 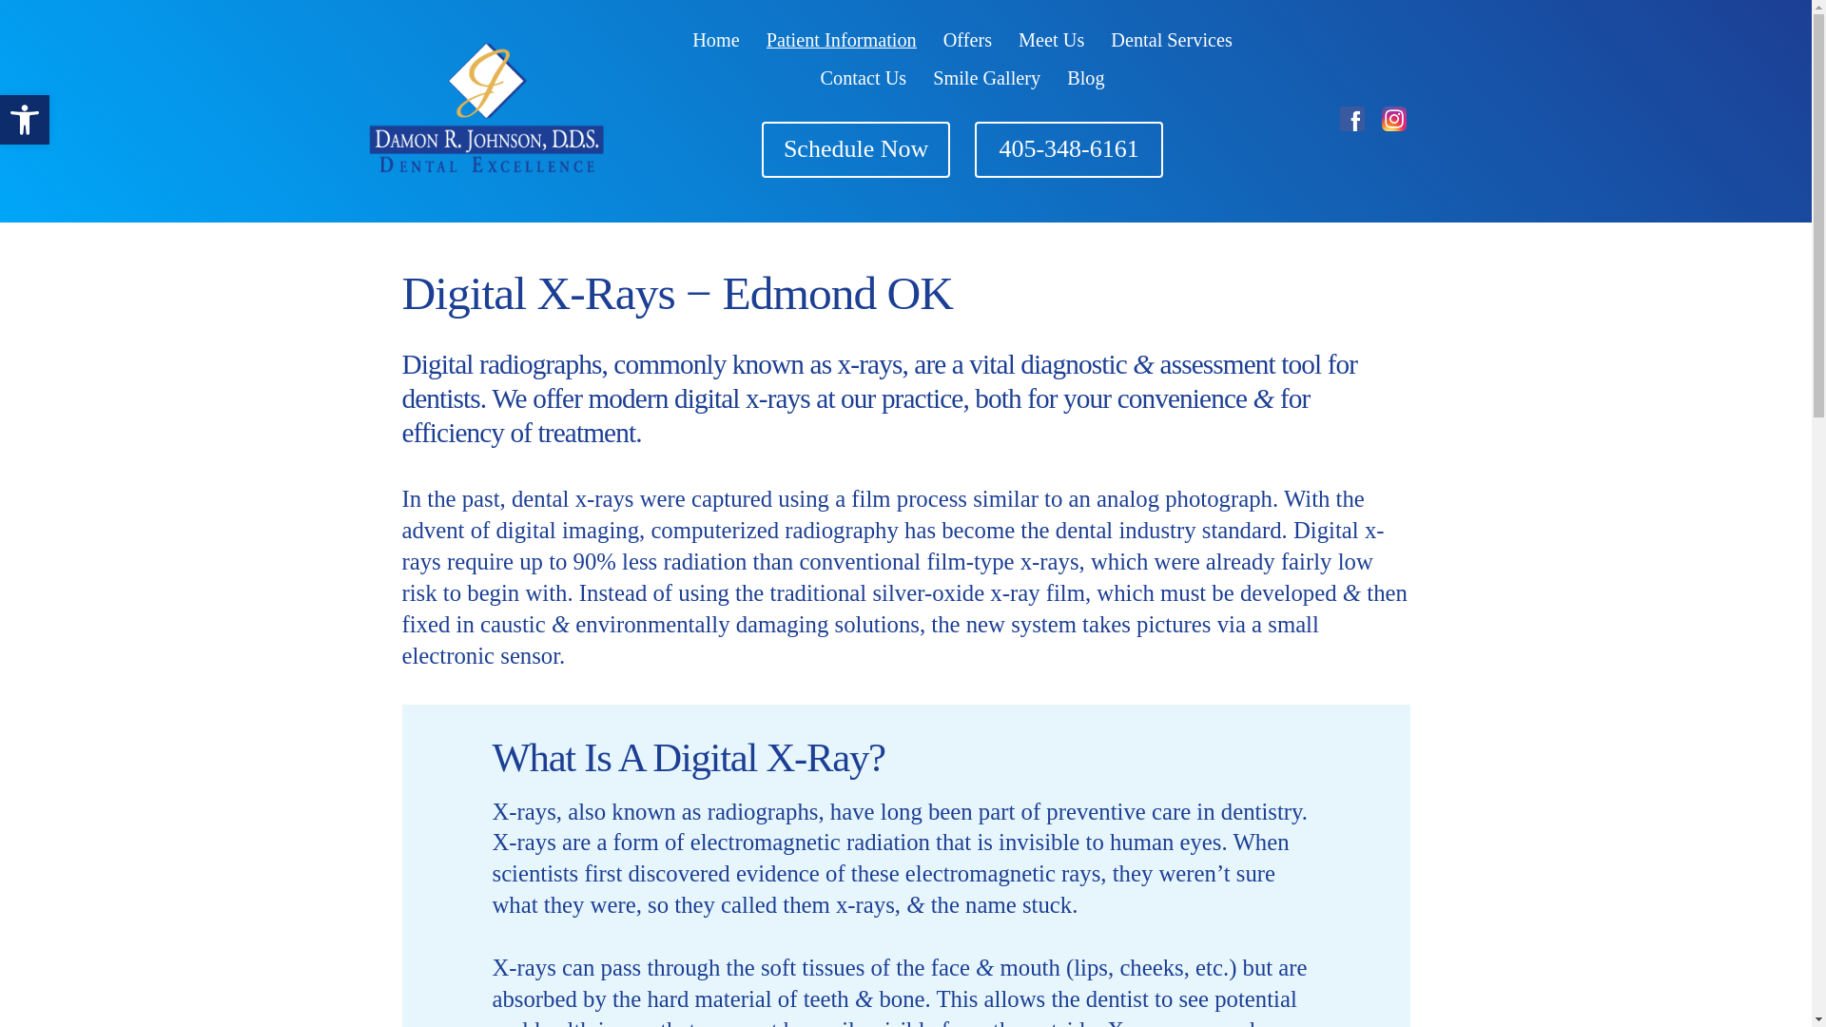 What do you see at coordinates (967, 40) in the screenshot?
I see `Offers` at bounding box center [967, 40].